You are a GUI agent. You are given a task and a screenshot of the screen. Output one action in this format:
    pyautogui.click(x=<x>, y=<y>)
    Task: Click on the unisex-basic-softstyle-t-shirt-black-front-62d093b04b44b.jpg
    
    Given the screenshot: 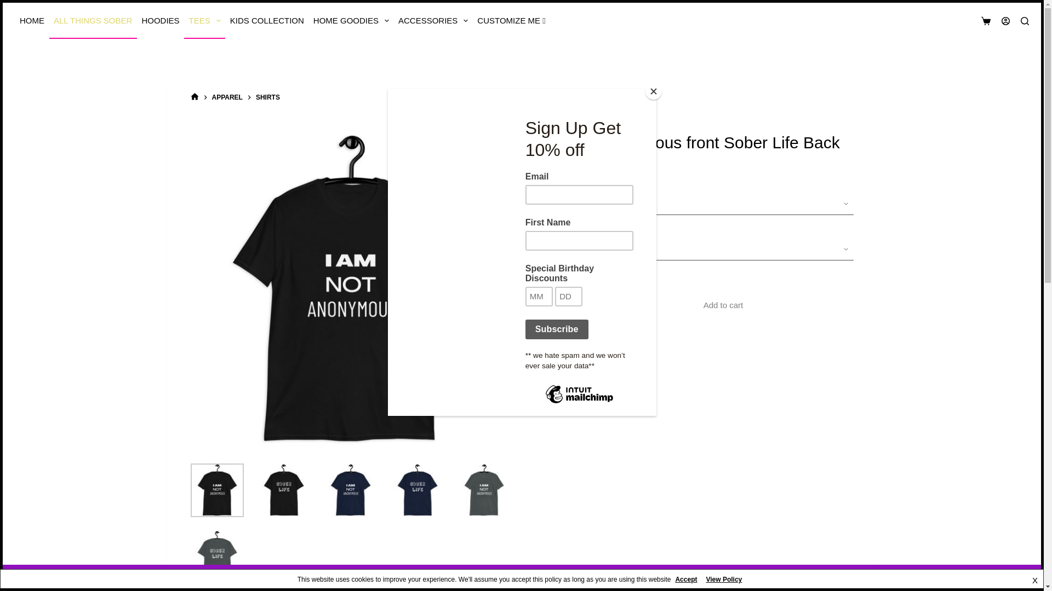 What is the action you would take?
    pyautogui.click(x=217, y=490)
    